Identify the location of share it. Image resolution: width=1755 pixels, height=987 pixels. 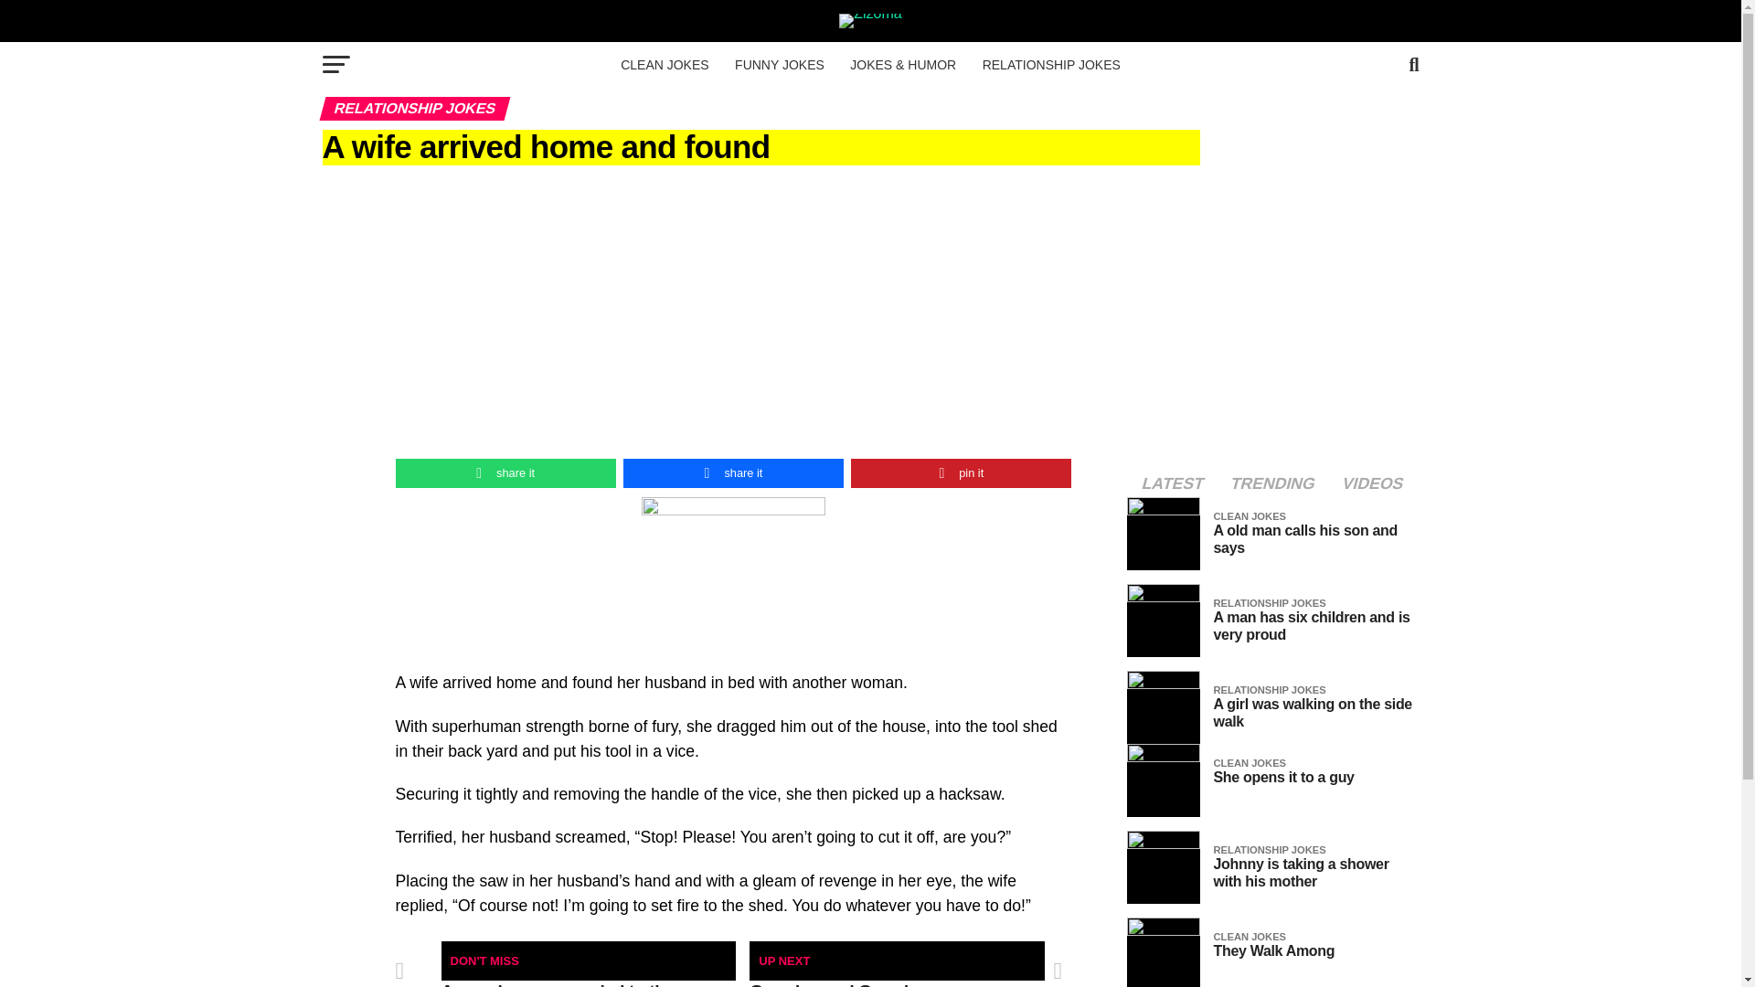
(505, 473).